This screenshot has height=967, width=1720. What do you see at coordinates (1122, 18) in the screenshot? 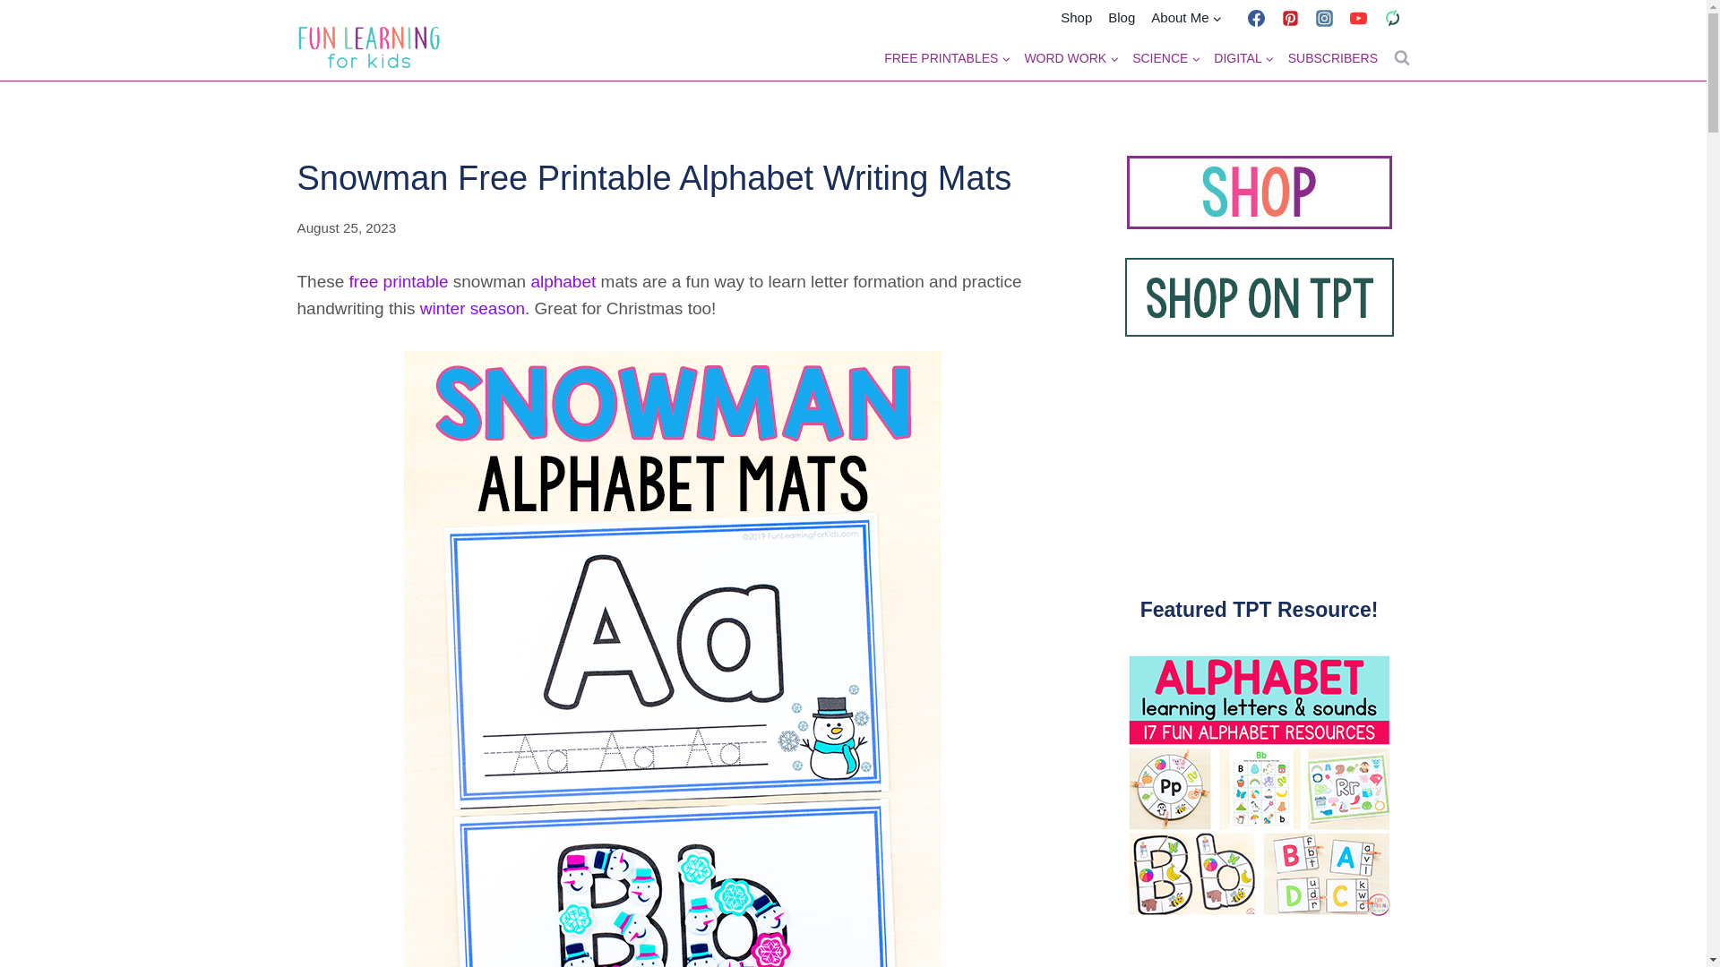
I see `Blog` at bounding box center [1122, 18].